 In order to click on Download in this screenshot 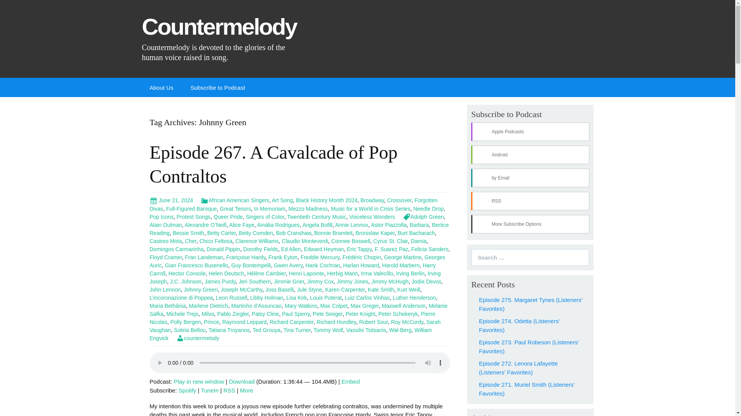, I will do `click(242, 381)`.